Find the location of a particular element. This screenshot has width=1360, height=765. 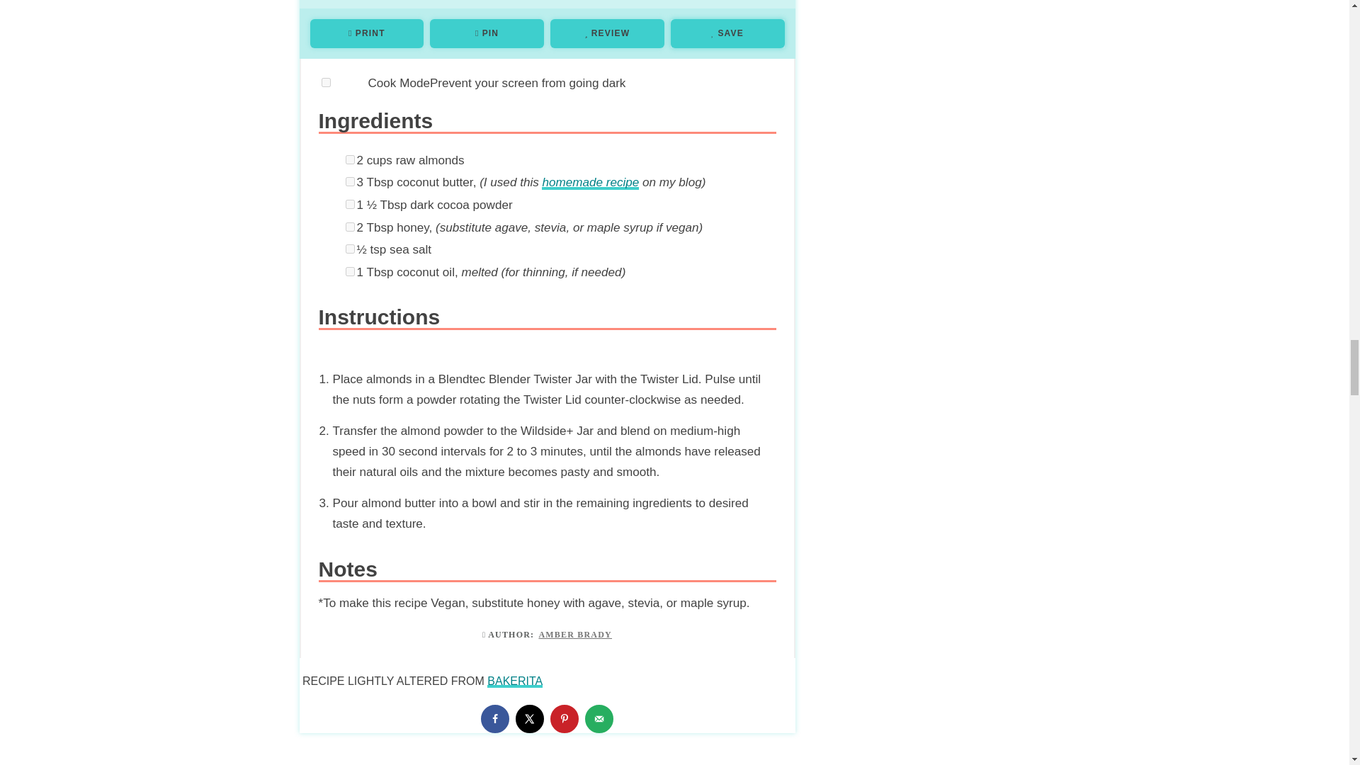

on is located at coordinates (350, 204).